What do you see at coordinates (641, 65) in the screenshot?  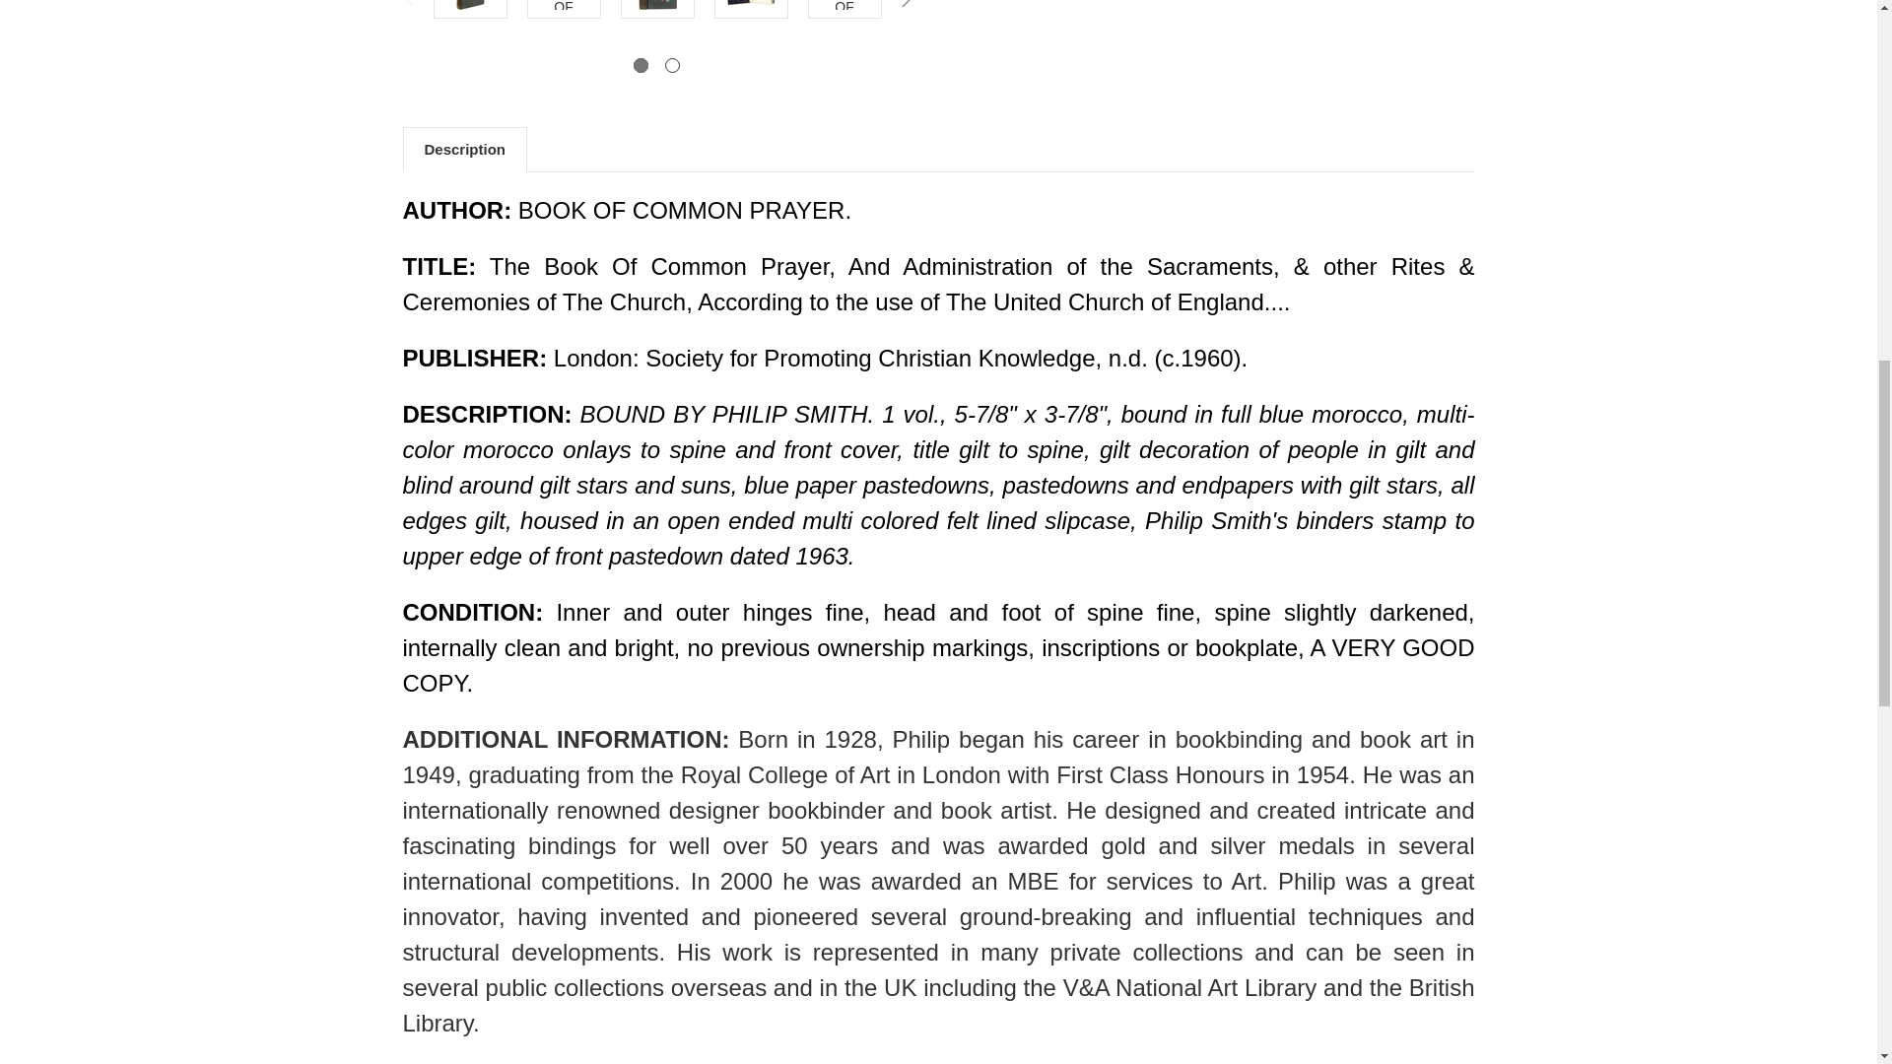 I see `1` at bounding box center [641, 65].